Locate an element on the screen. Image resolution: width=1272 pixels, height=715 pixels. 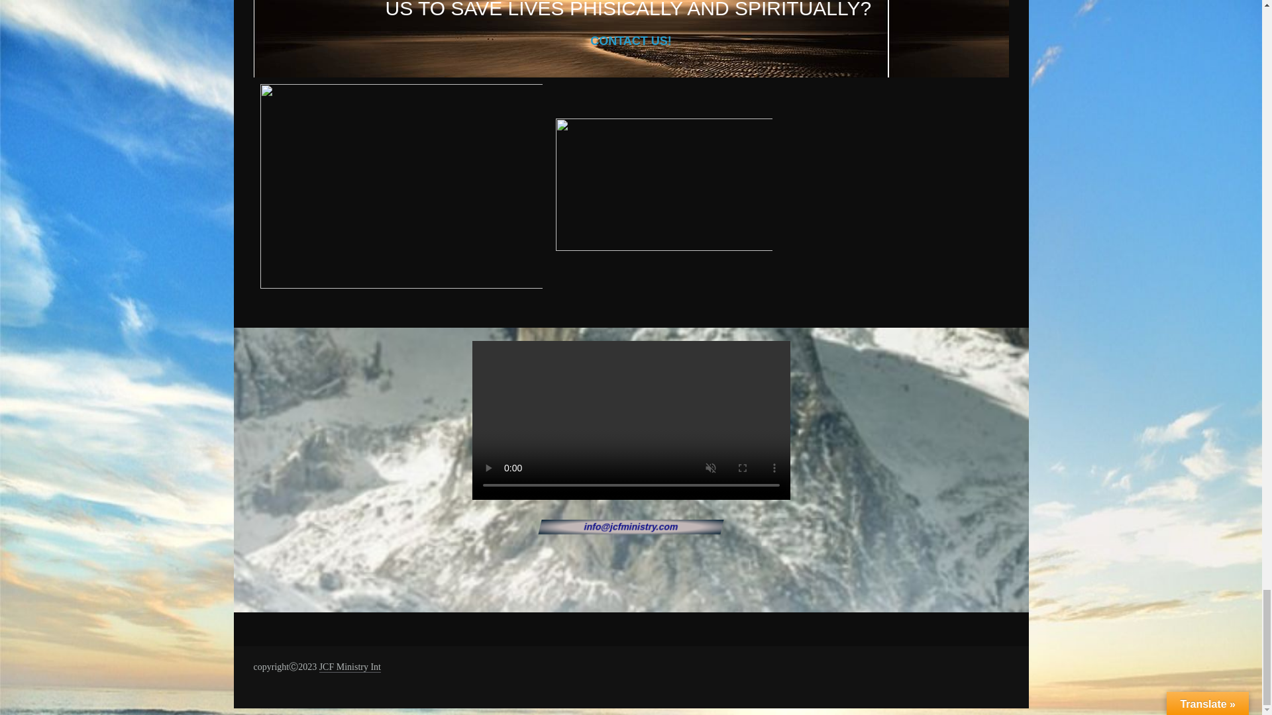
CONTACT US! is located at coordinates (631, 41).